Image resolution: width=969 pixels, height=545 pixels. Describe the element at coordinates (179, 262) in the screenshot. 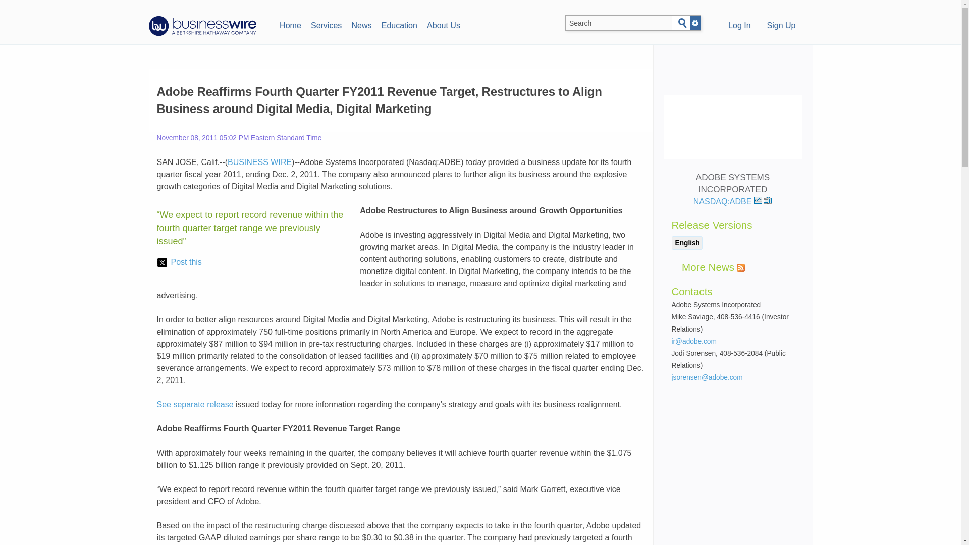

I see `Post this` at that location.